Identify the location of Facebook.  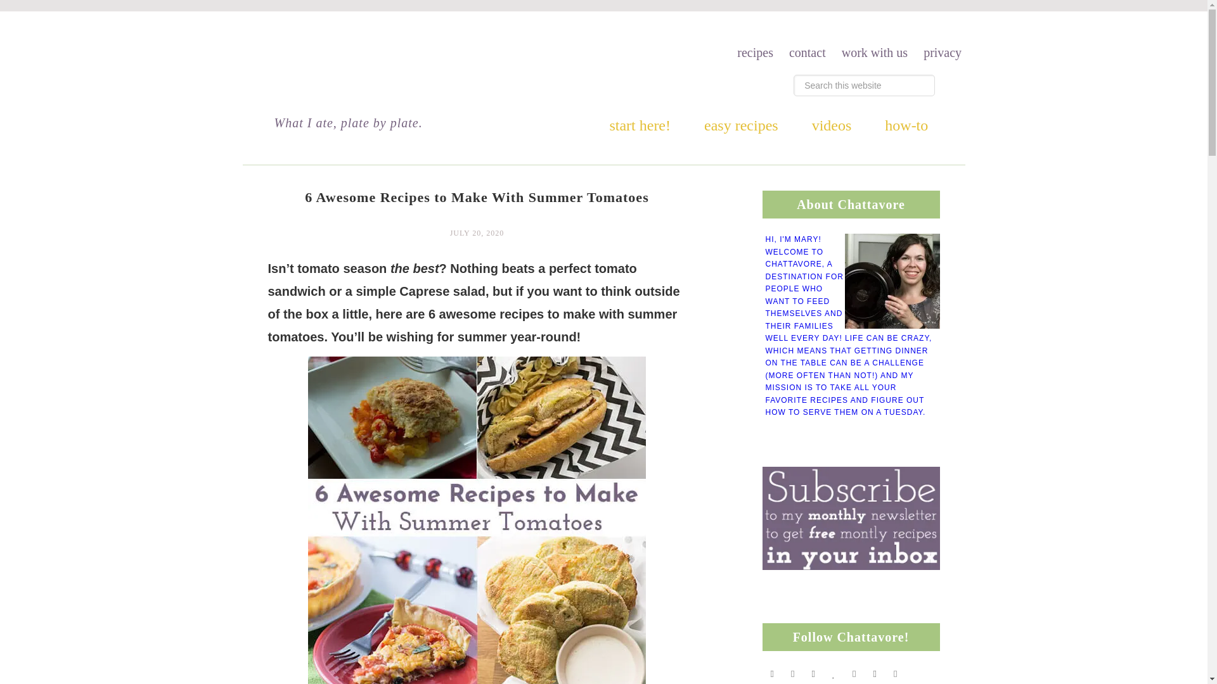
(813, 673).